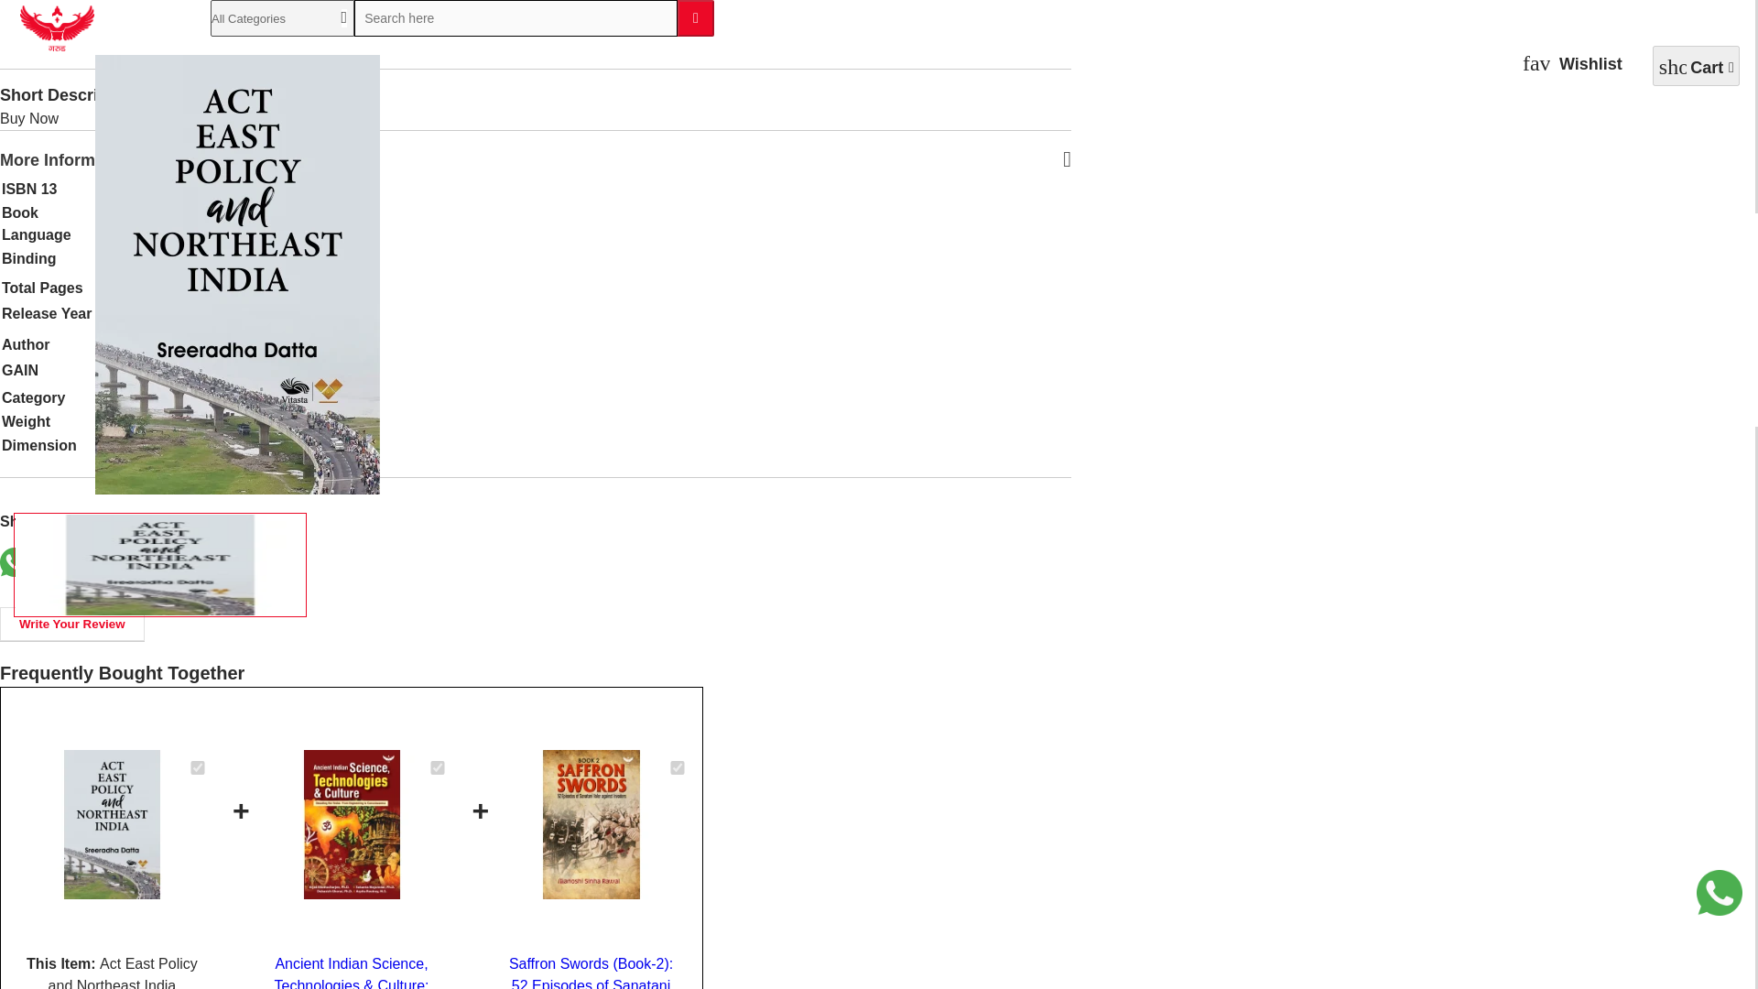 This screenshot has width=1758, height=989. Describe the element at coordinates (190, 562) in the screenshot. I see `Email` at that location.